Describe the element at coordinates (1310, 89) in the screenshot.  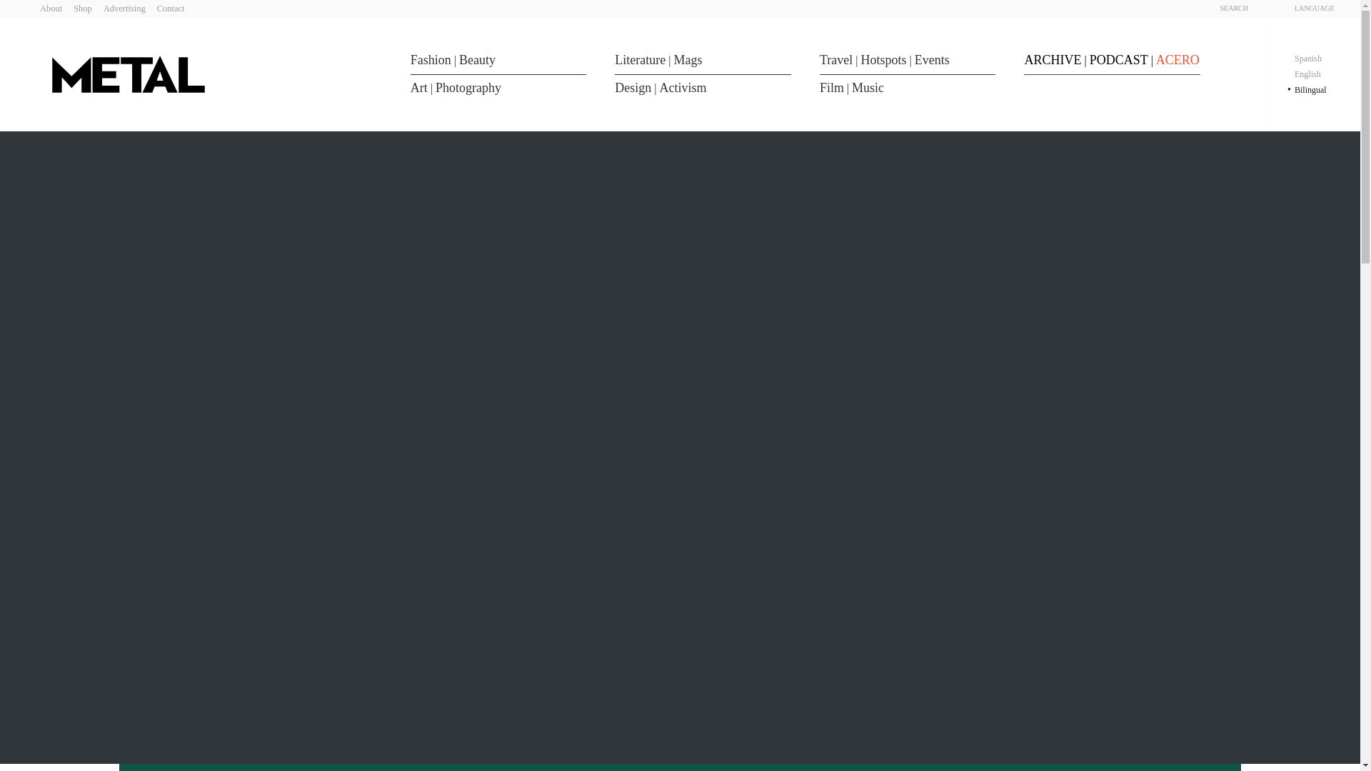
I see `Bilingual` at that location.